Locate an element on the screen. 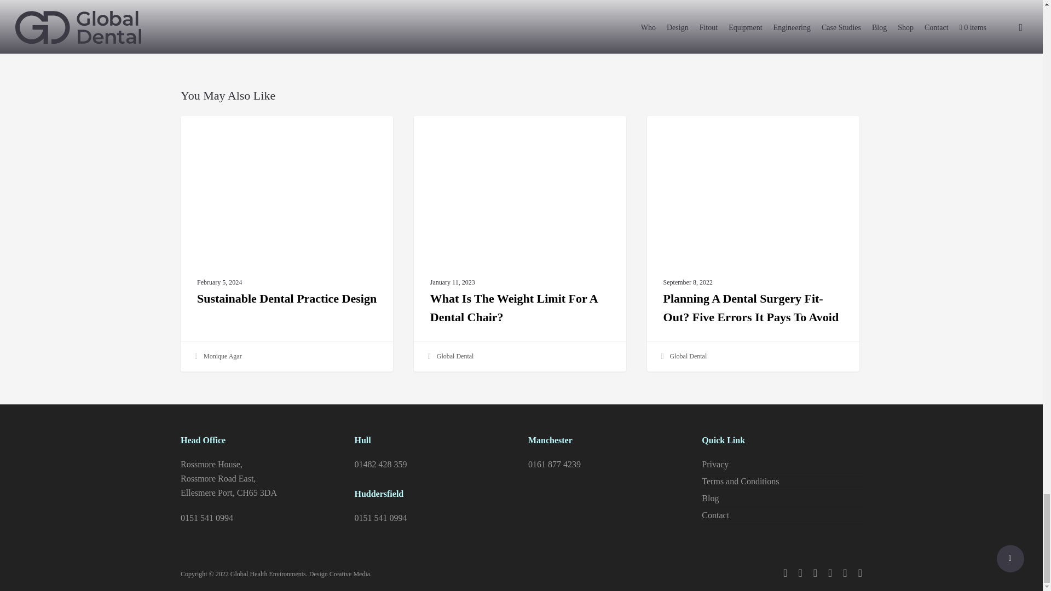 The height and width of the screenshot is (591, 1051). DENTAL INDUSTRY is located at coordinates (695, 134).